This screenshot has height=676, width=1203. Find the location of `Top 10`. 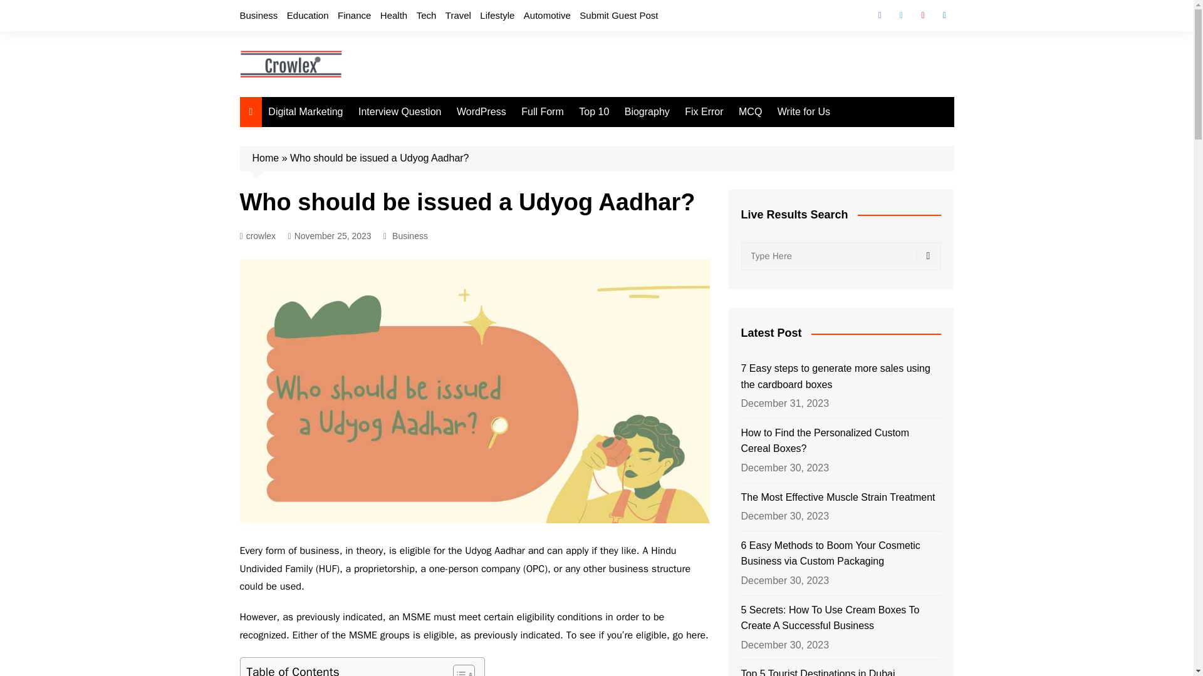

Top 10 is located at coordinates (593, 112).